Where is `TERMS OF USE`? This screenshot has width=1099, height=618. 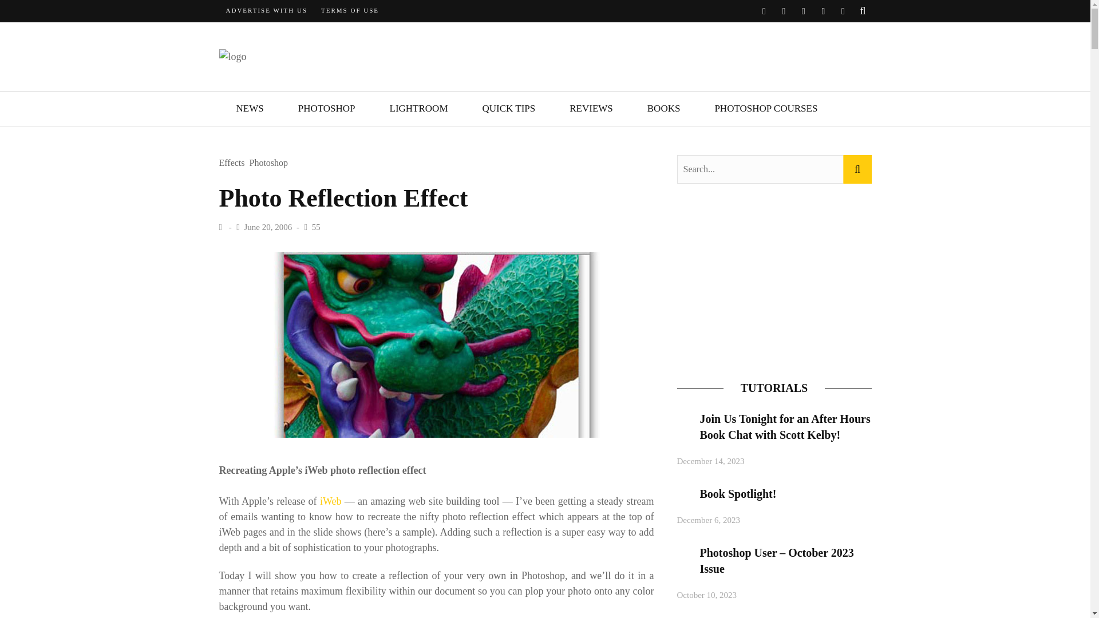 TERMS OF USE is located at coordinates (350, 10).